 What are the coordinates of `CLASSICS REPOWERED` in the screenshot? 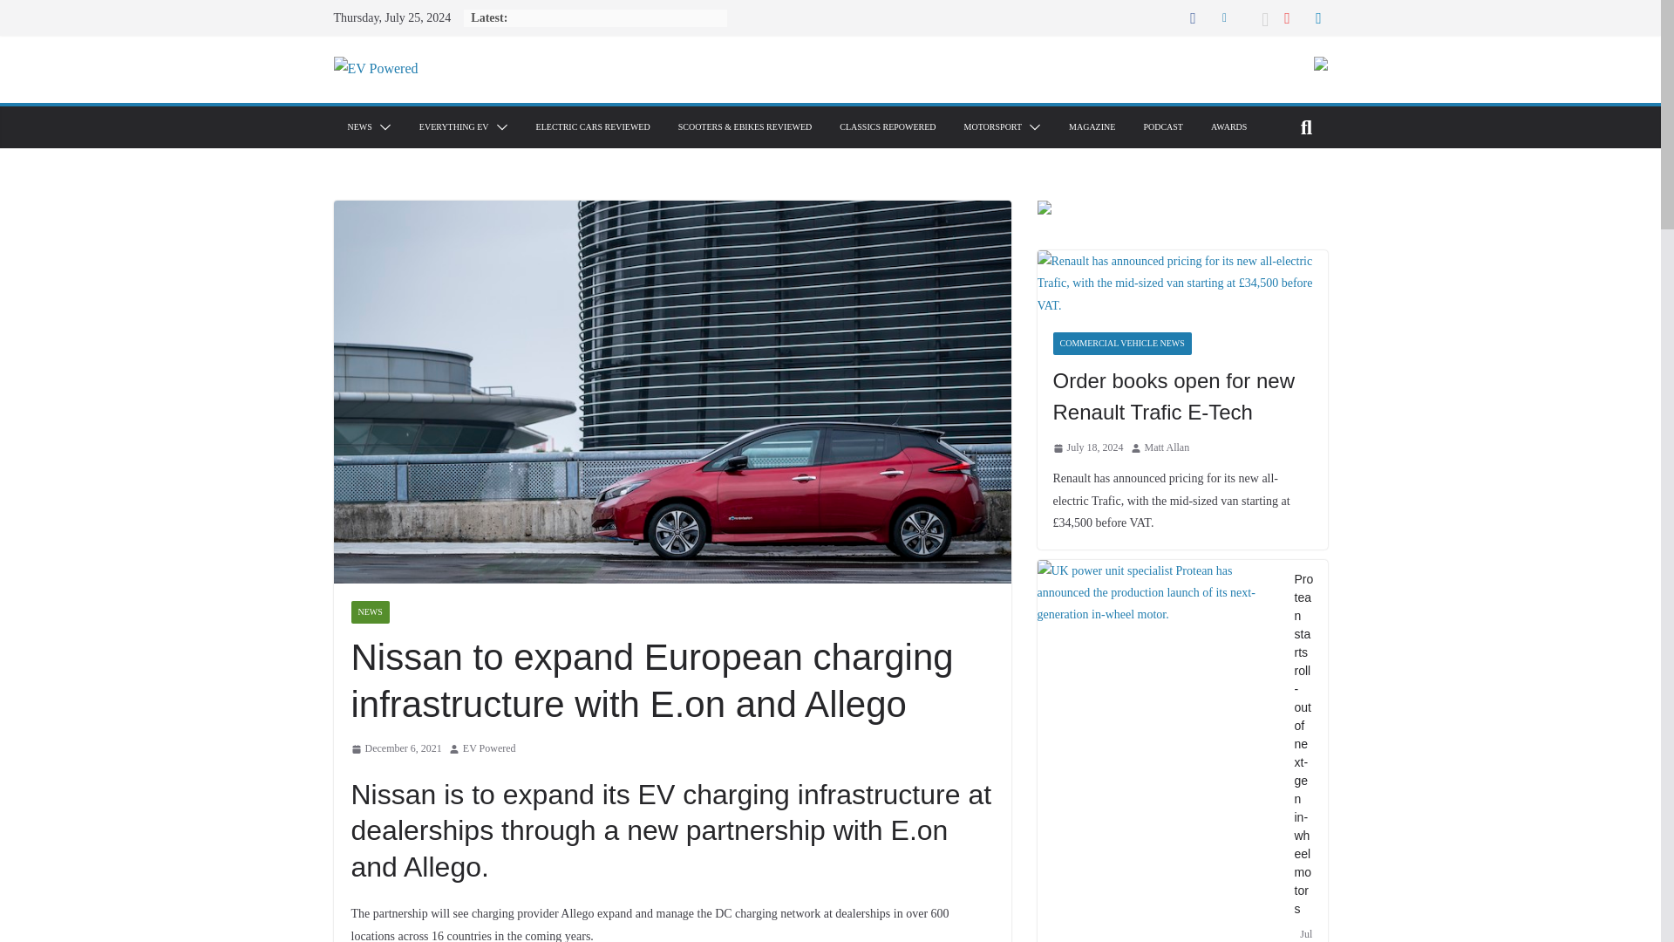 It's located at (888, 127).